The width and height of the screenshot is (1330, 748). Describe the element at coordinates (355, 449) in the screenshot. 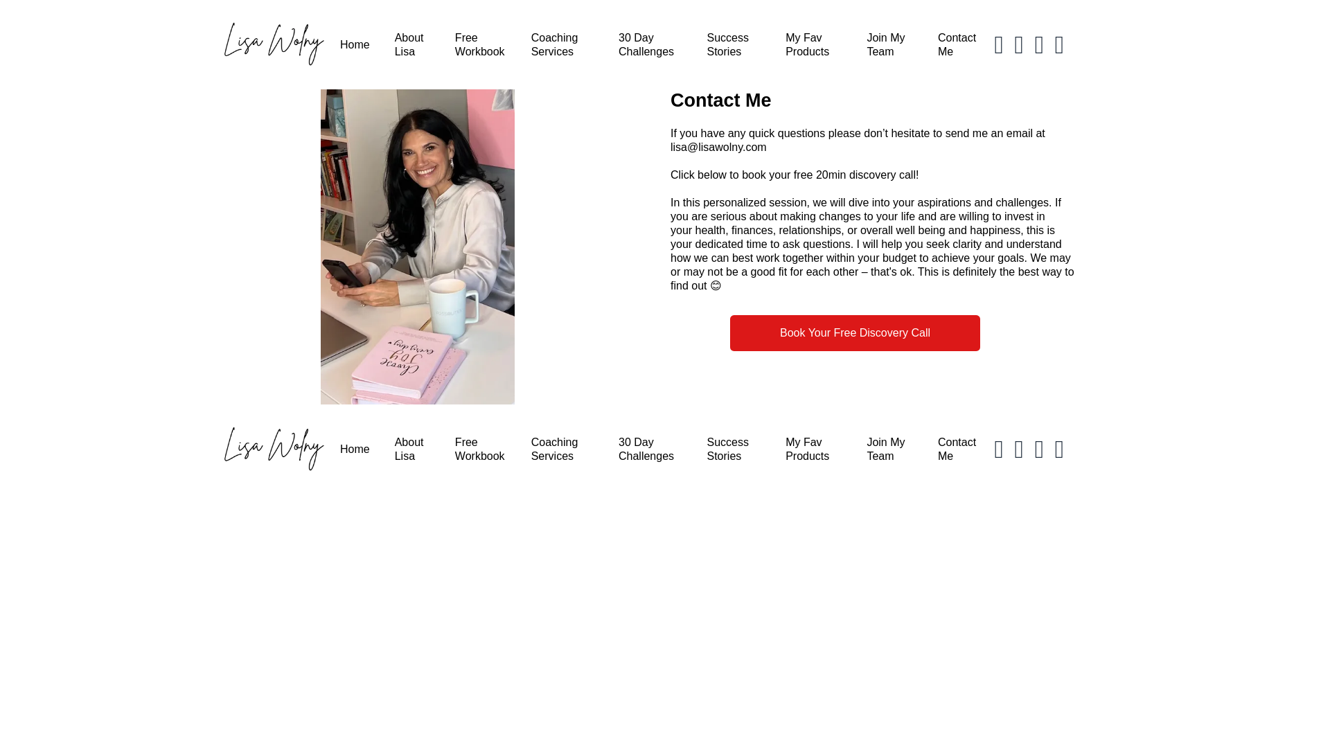

I see `Home` at that location.